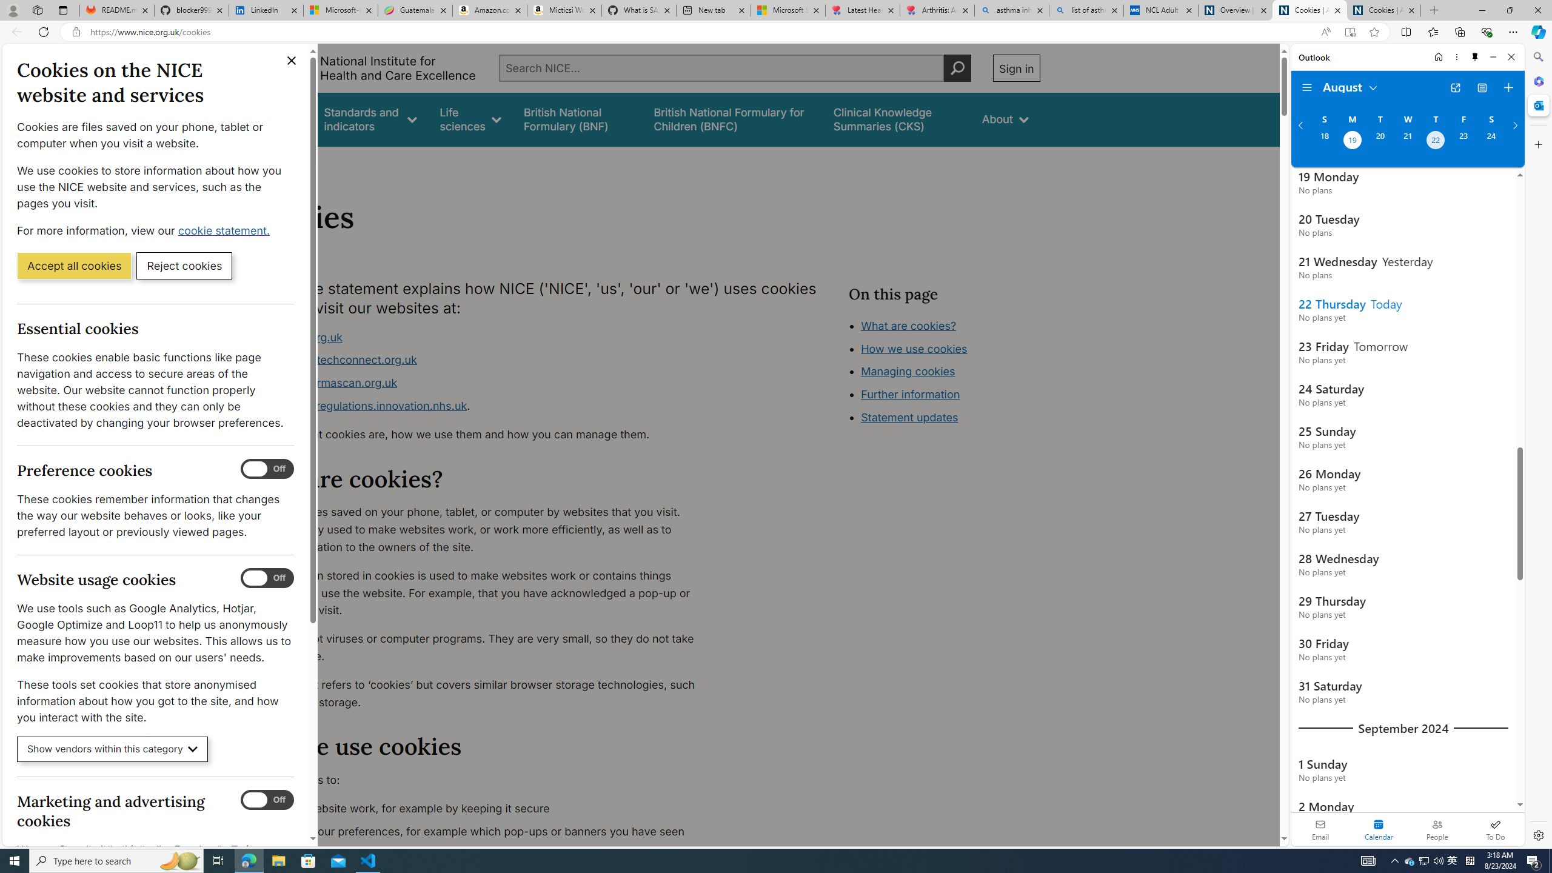  Describe the element at coordinates (336, 360) in the screenshot. I see `www.healthtechconnect.org.uk` at that location.